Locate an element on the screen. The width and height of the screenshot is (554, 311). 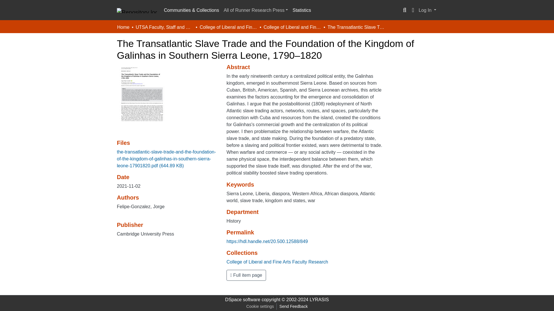
All of Runner Research Press is located at coordinates (256, 10).